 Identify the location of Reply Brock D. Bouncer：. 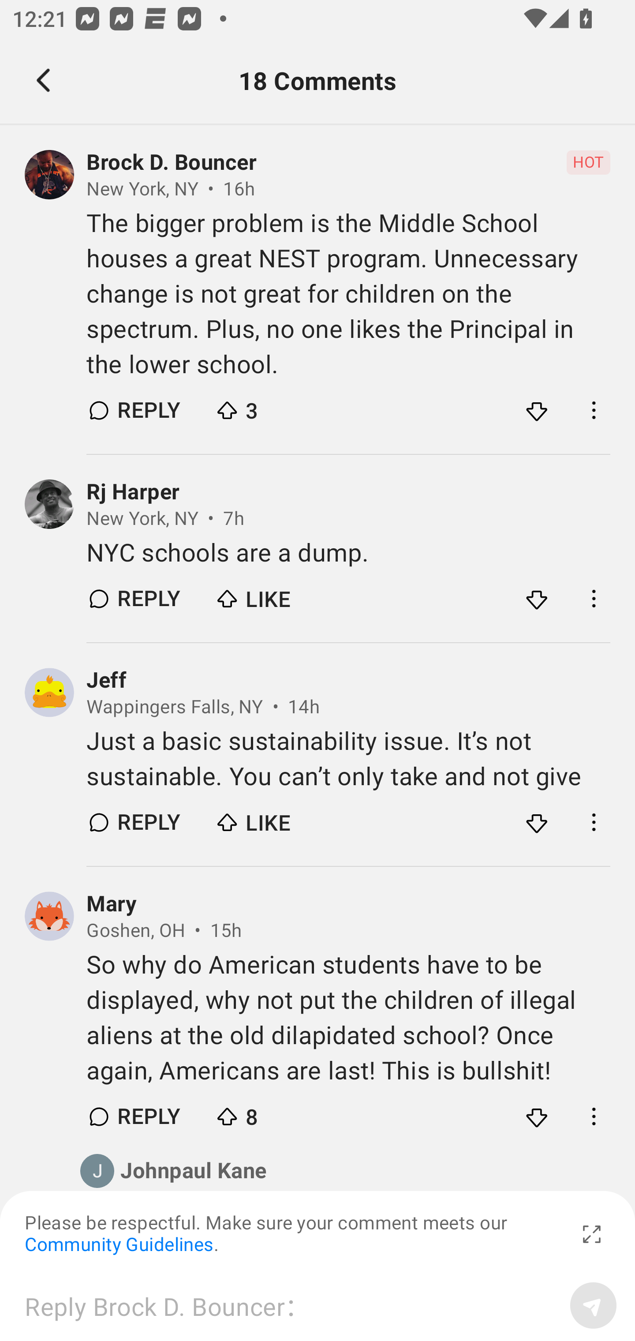
(291, 1305).